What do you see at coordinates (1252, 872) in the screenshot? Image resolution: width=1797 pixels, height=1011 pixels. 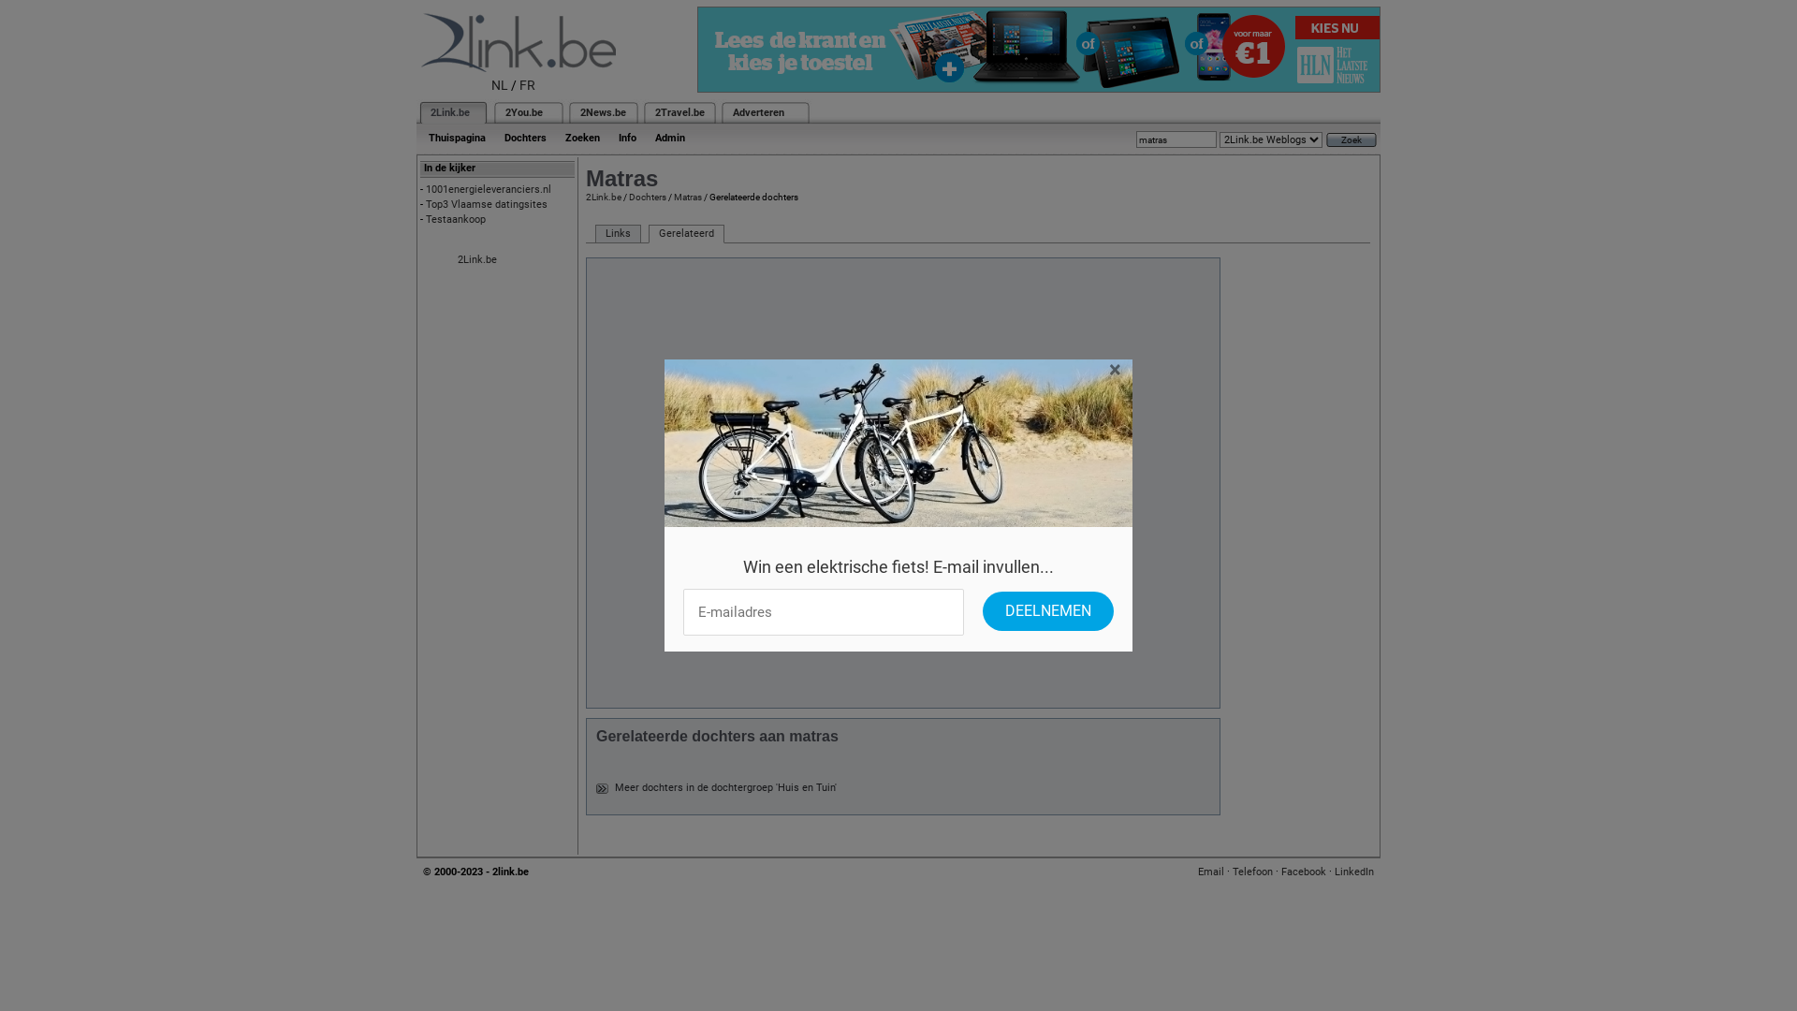 I see `Telefoon` at bounding box center [1252, 872].